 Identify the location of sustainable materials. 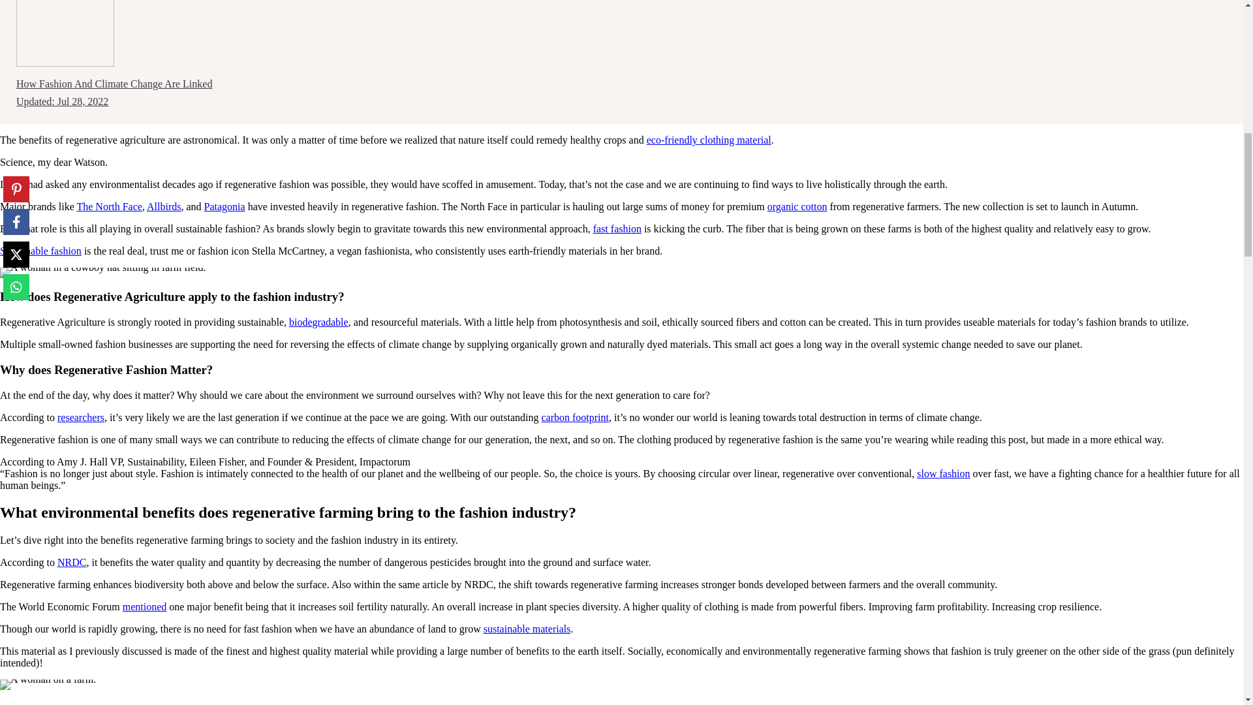
(527, 629).